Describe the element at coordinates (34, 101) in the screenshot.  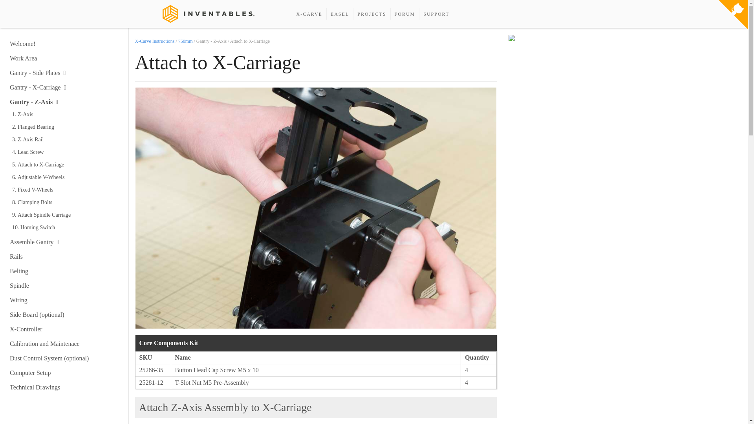
I see `Gantry - Z-Axis  ` at that location.